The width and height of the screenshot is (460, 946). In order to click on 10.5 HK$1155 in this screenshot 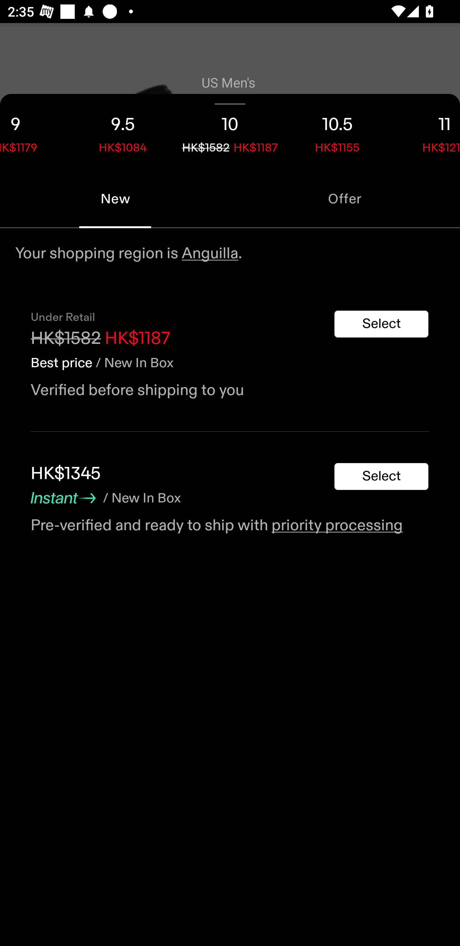, I will do `click(337, 132)`.